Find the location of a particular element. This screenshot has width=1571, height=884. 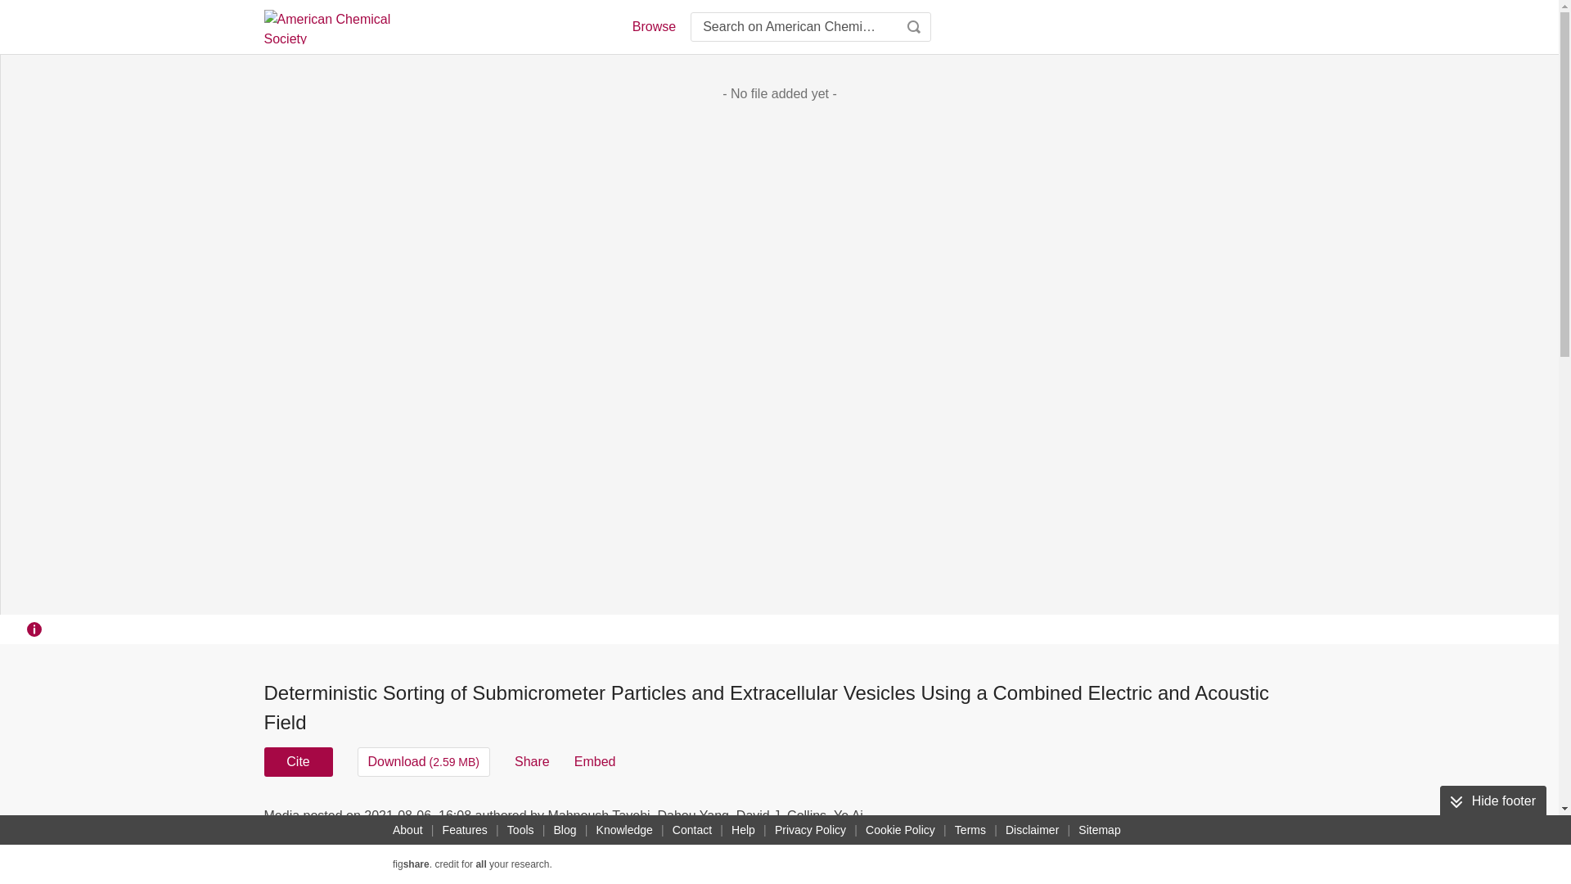

Cite is located at coordinates (298, 761).